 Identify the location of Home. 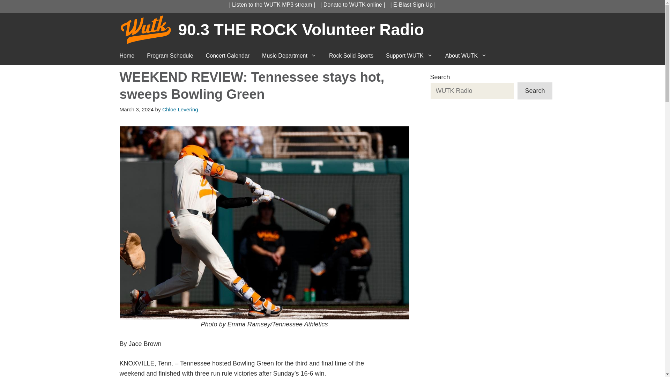
(127, 56).